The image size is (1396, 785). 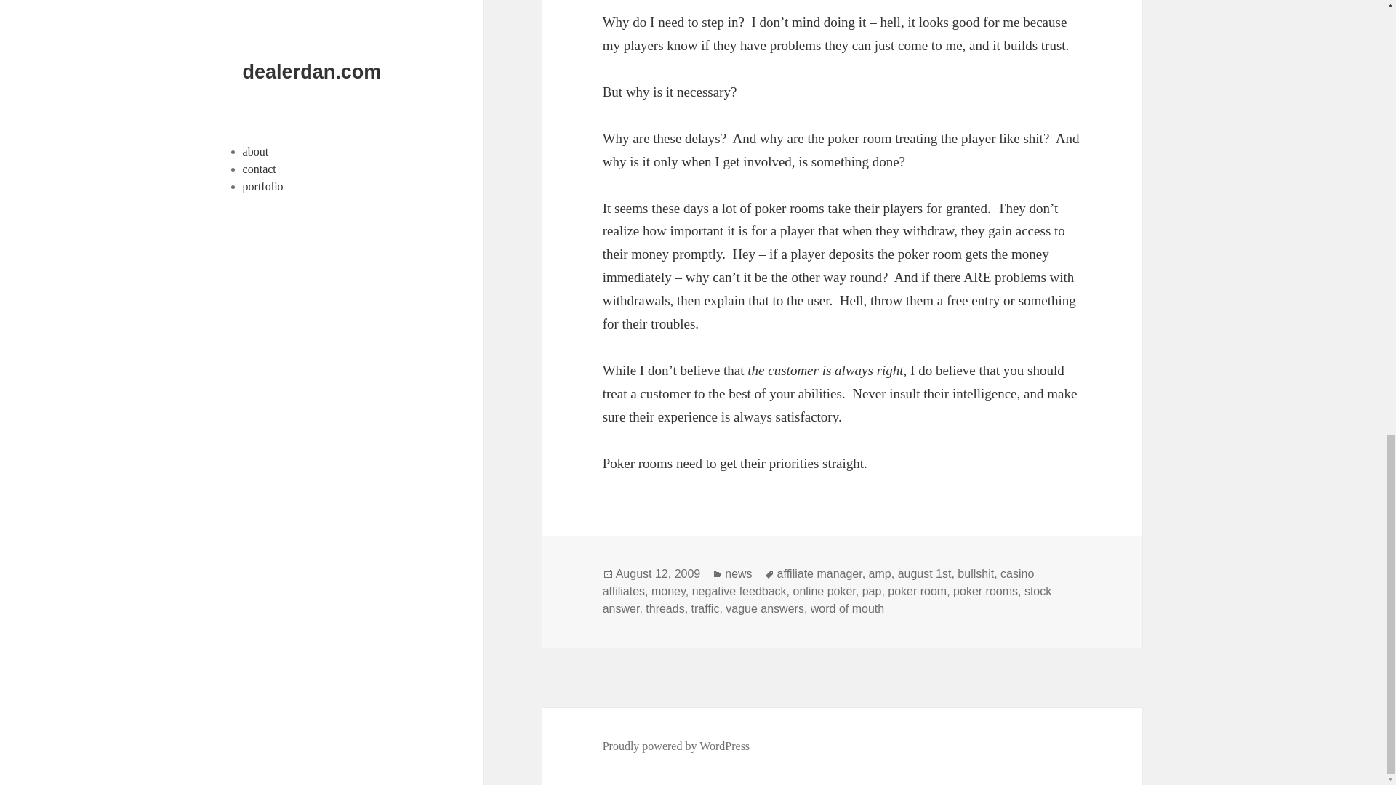 I want to click on stock answer, so click(x=827, y=600).